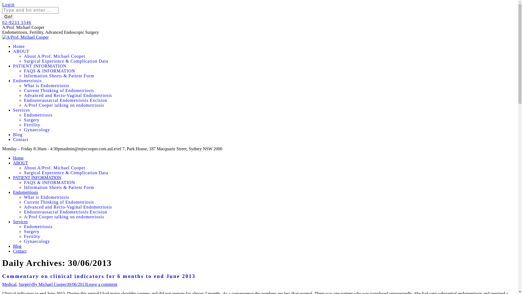 The height and width of the screenshot is (294, 522). I want to click on Surgery, so click(25, 284).